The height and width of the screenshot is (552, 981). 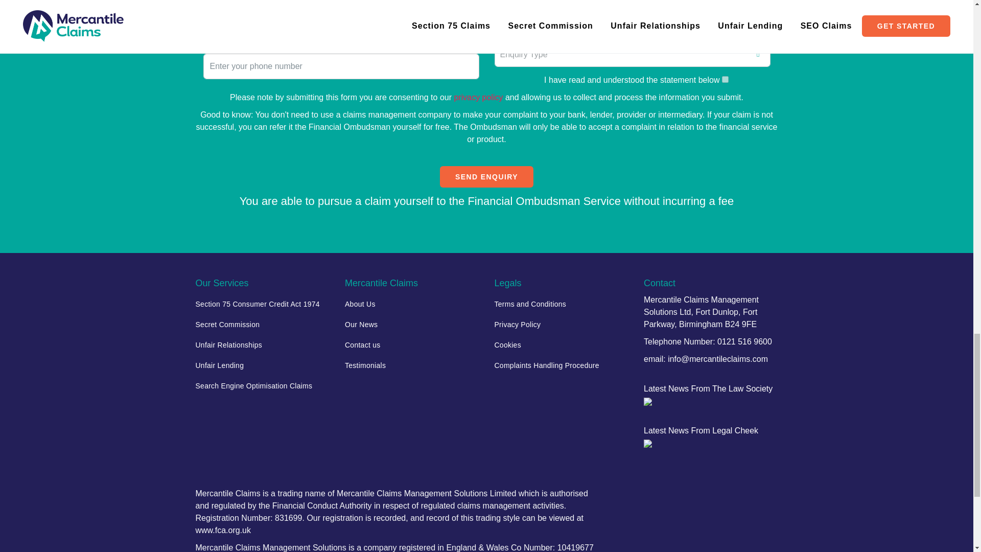 I want to click on Unfair Relationships, so click(x=263, y=344).